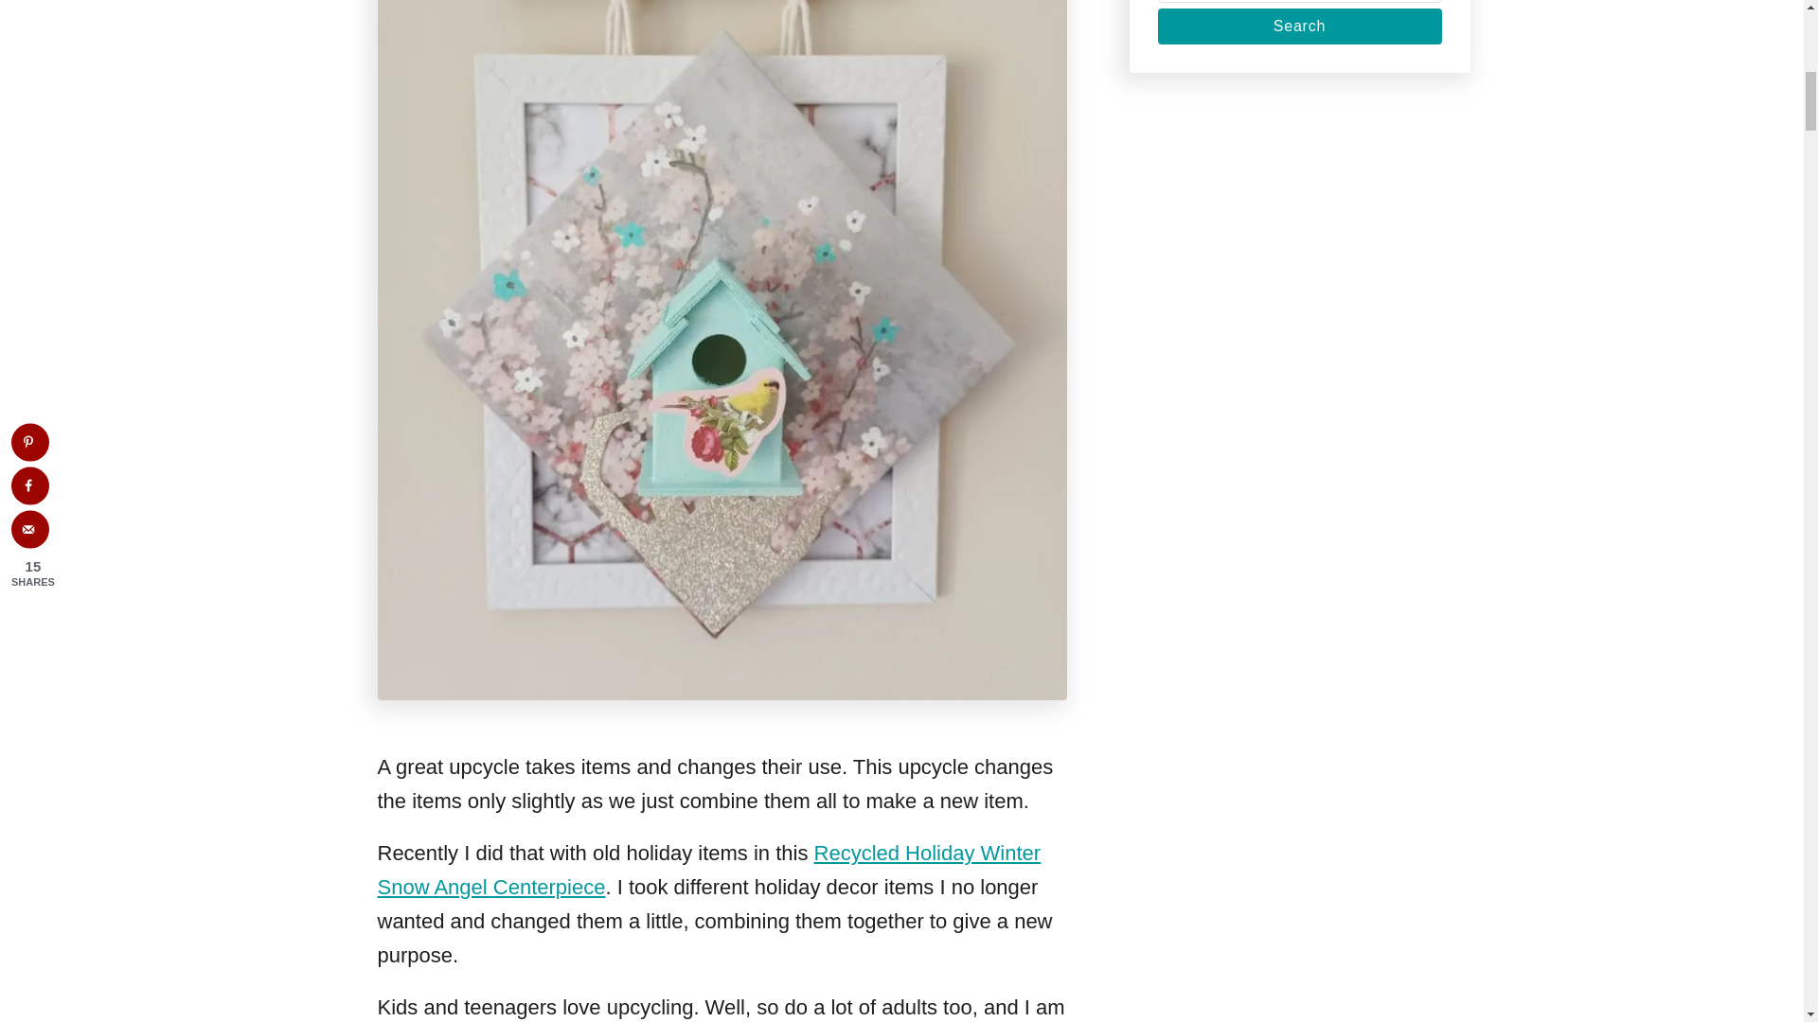  What do you see at coordinates (1299, 26) in the screenshot?
I see `Search` at bounding box center [1299, 26].